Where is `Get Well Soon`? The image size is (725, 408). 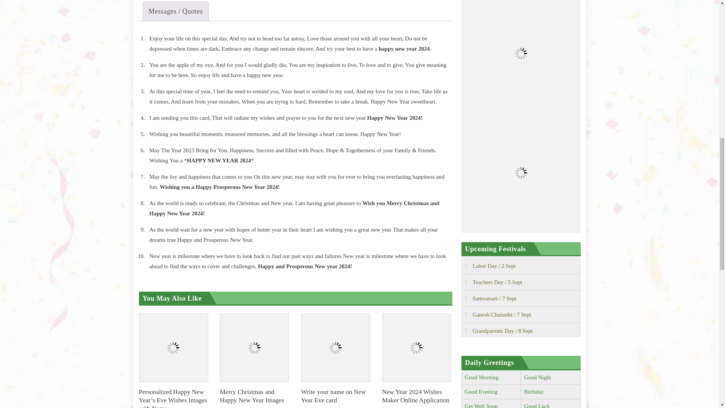 Get Well Soon is located at coordinates (481, 406).